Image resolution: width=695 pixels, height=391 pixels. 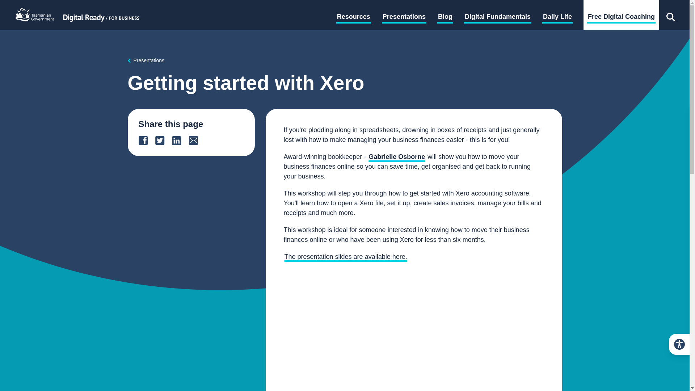 I want to click on Daily Life, so click(x=557, y=17).